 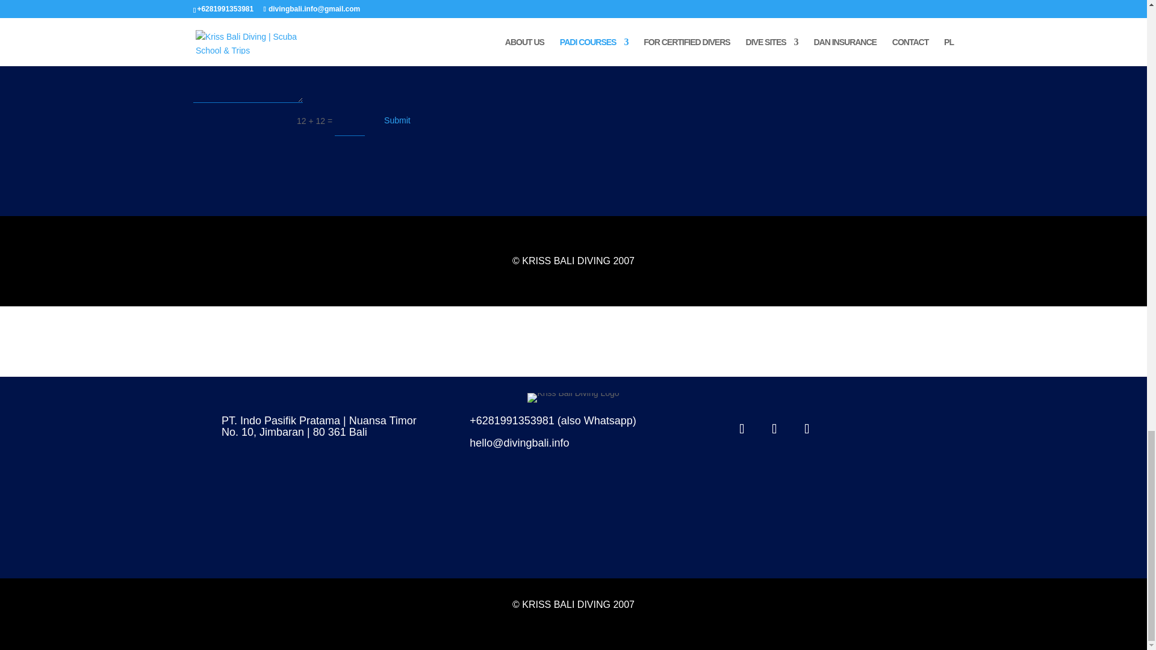 What do you see at coordinates (839, 1) in the screenshot?
I see `Follow on Telegram` at bounding box center [839, 1].